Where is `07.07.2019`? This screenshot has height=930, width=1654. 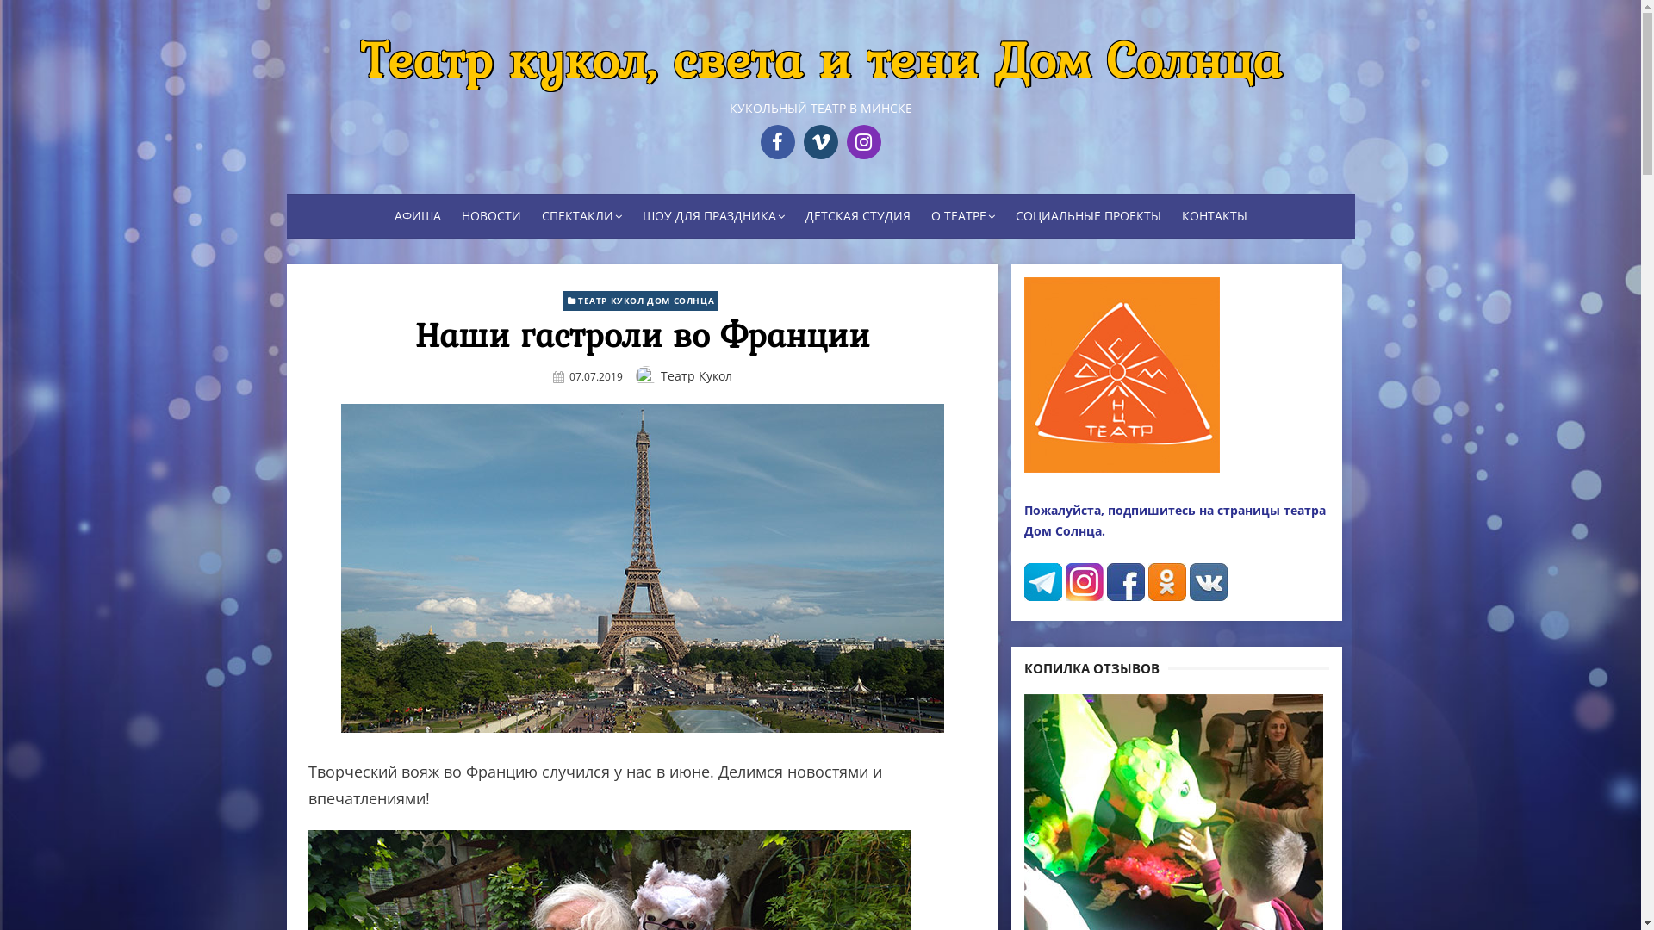 07.07.2019 is located at coordinates (596, 377).